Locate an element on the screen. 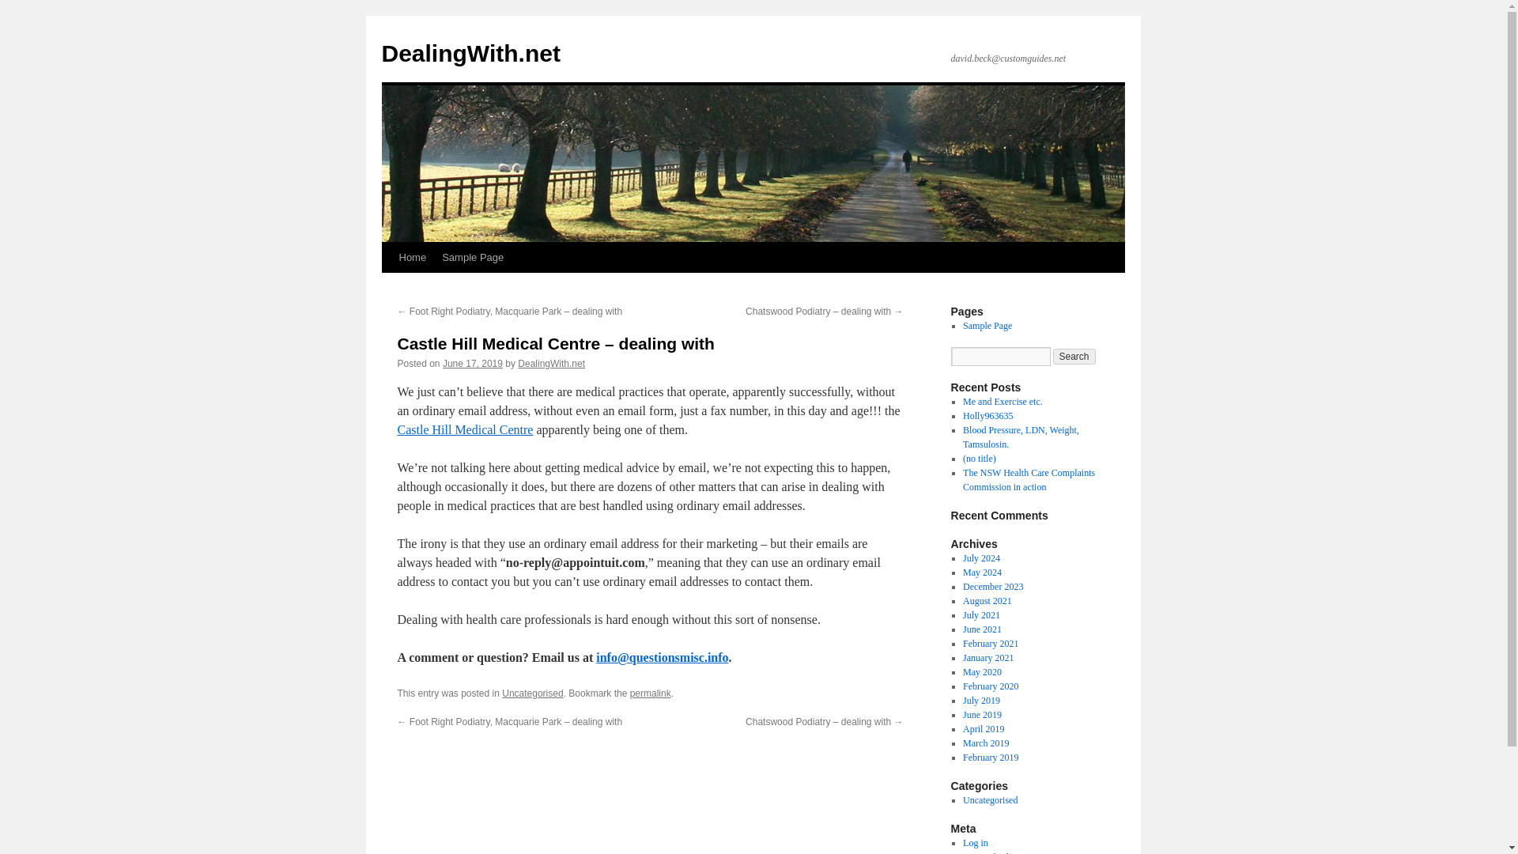 The height and width of the screenshot is (854, 1518). 11:41 pm is located at coordinates (473, 363).